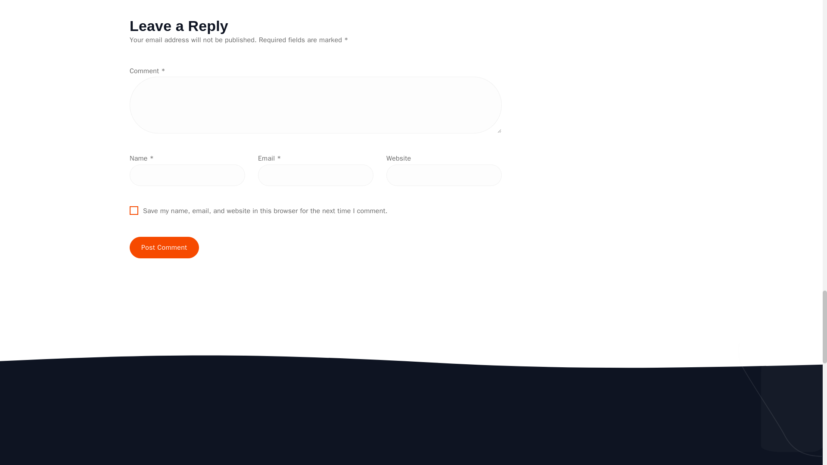  I want to click on yes, so click(134, 210).